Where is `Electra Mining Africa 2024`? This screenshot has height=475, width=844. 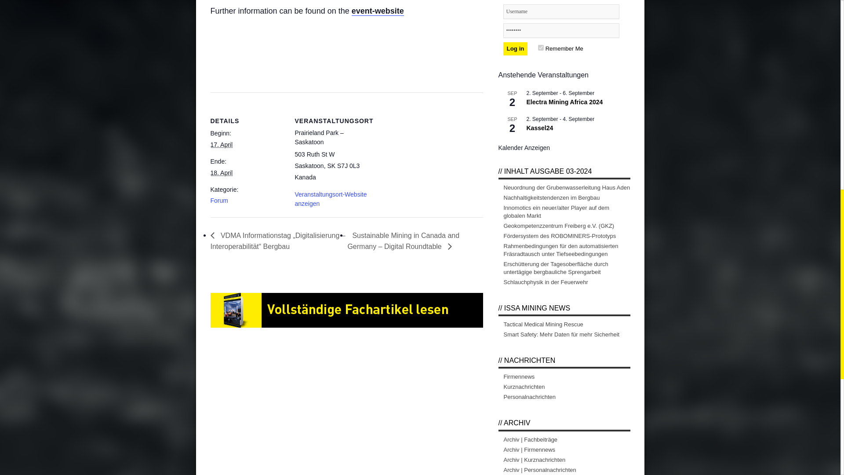 Electra Mining Africa 2024 is located at coordinates (565, 102).